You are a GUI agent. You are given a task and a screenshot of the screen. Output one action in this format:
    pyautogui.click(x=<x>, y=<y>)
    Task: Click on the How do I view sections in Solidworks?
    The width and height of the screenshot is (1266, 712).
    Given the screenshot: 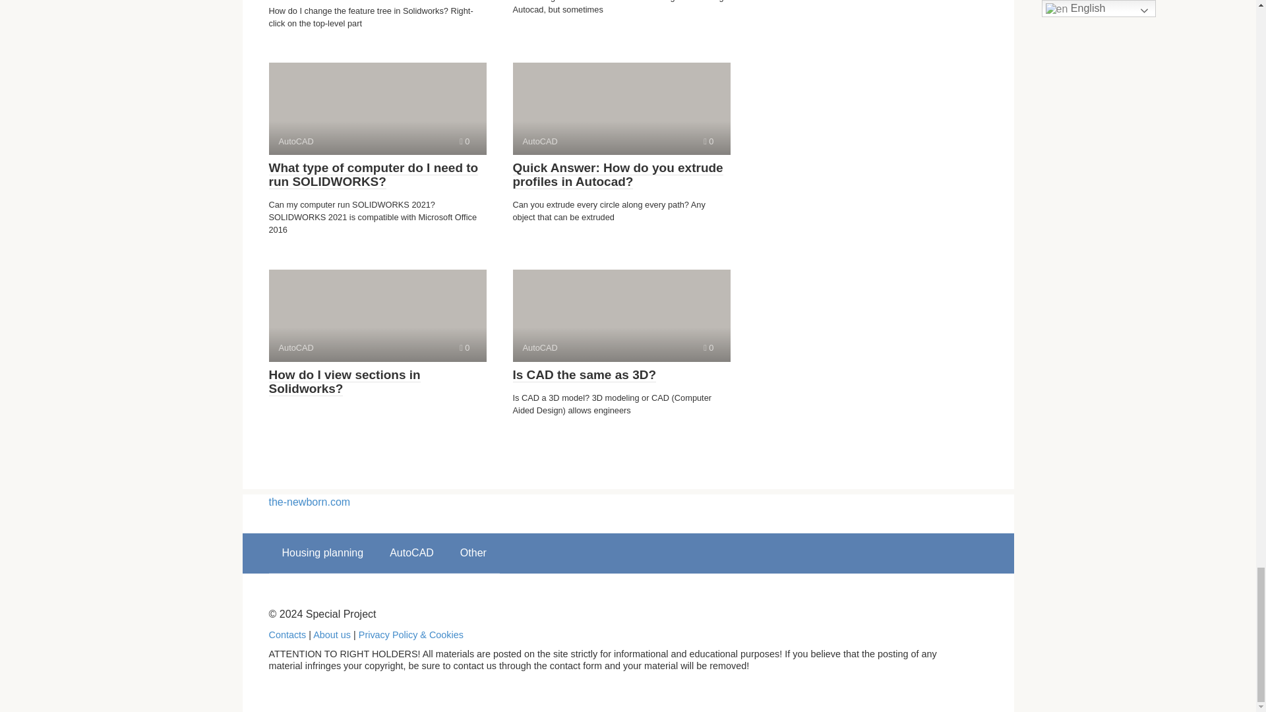 What is the action you would take?
    pyautogui.click(x=621, y=109)
    